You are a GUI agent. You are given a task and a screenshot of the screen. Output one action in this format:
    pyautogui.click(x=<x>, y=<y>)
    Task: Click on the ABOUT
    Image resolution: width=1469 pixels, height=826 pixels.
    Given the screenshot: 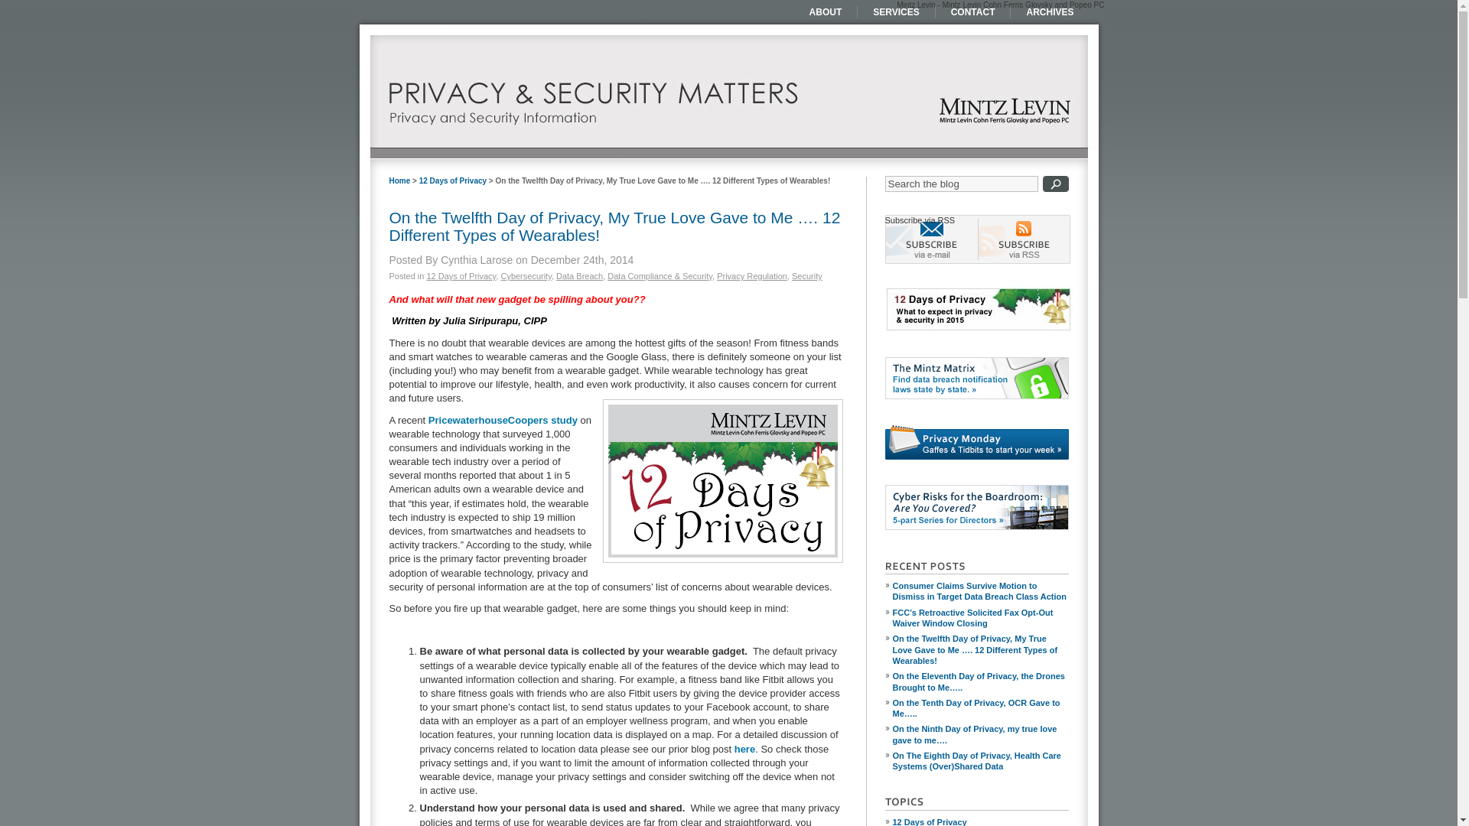 What is the action you would take?
    pyautogui.click(x=826, y=11)
    